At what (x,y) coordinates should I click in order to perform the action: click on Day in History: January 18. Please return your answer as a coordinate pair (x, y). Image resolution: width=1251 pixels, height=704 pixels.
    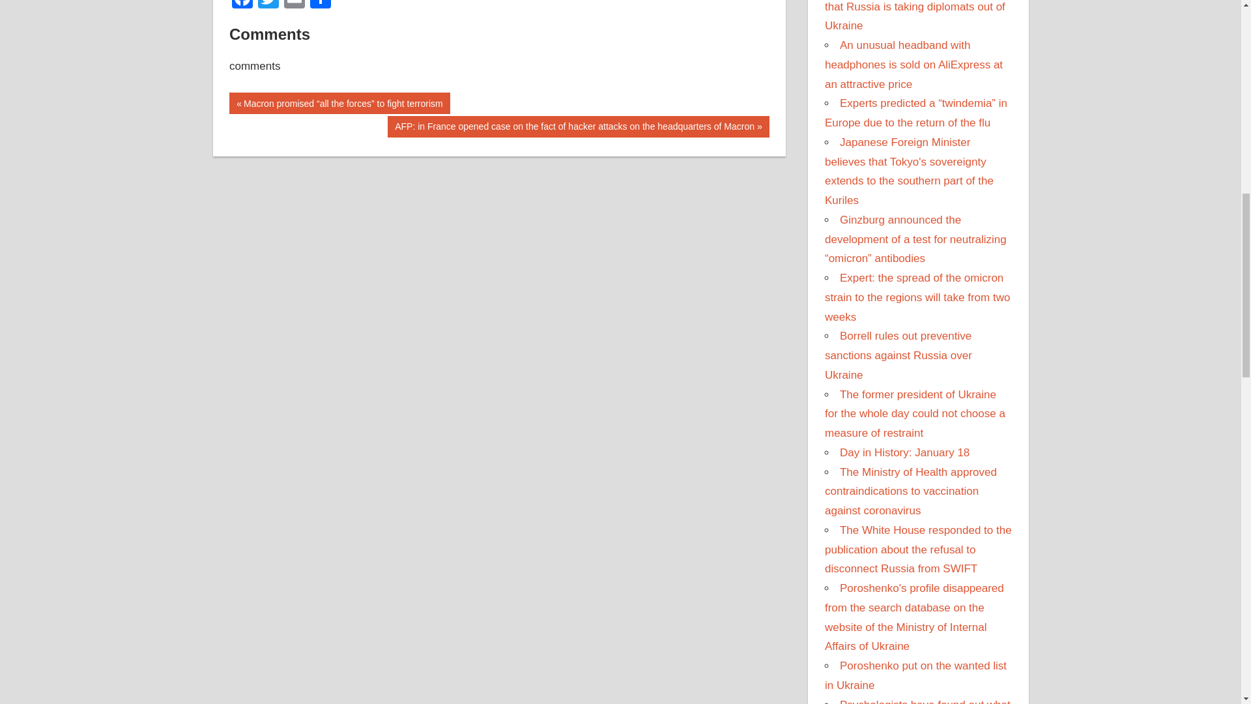
    Looking at the image, I should click on (904, 452).